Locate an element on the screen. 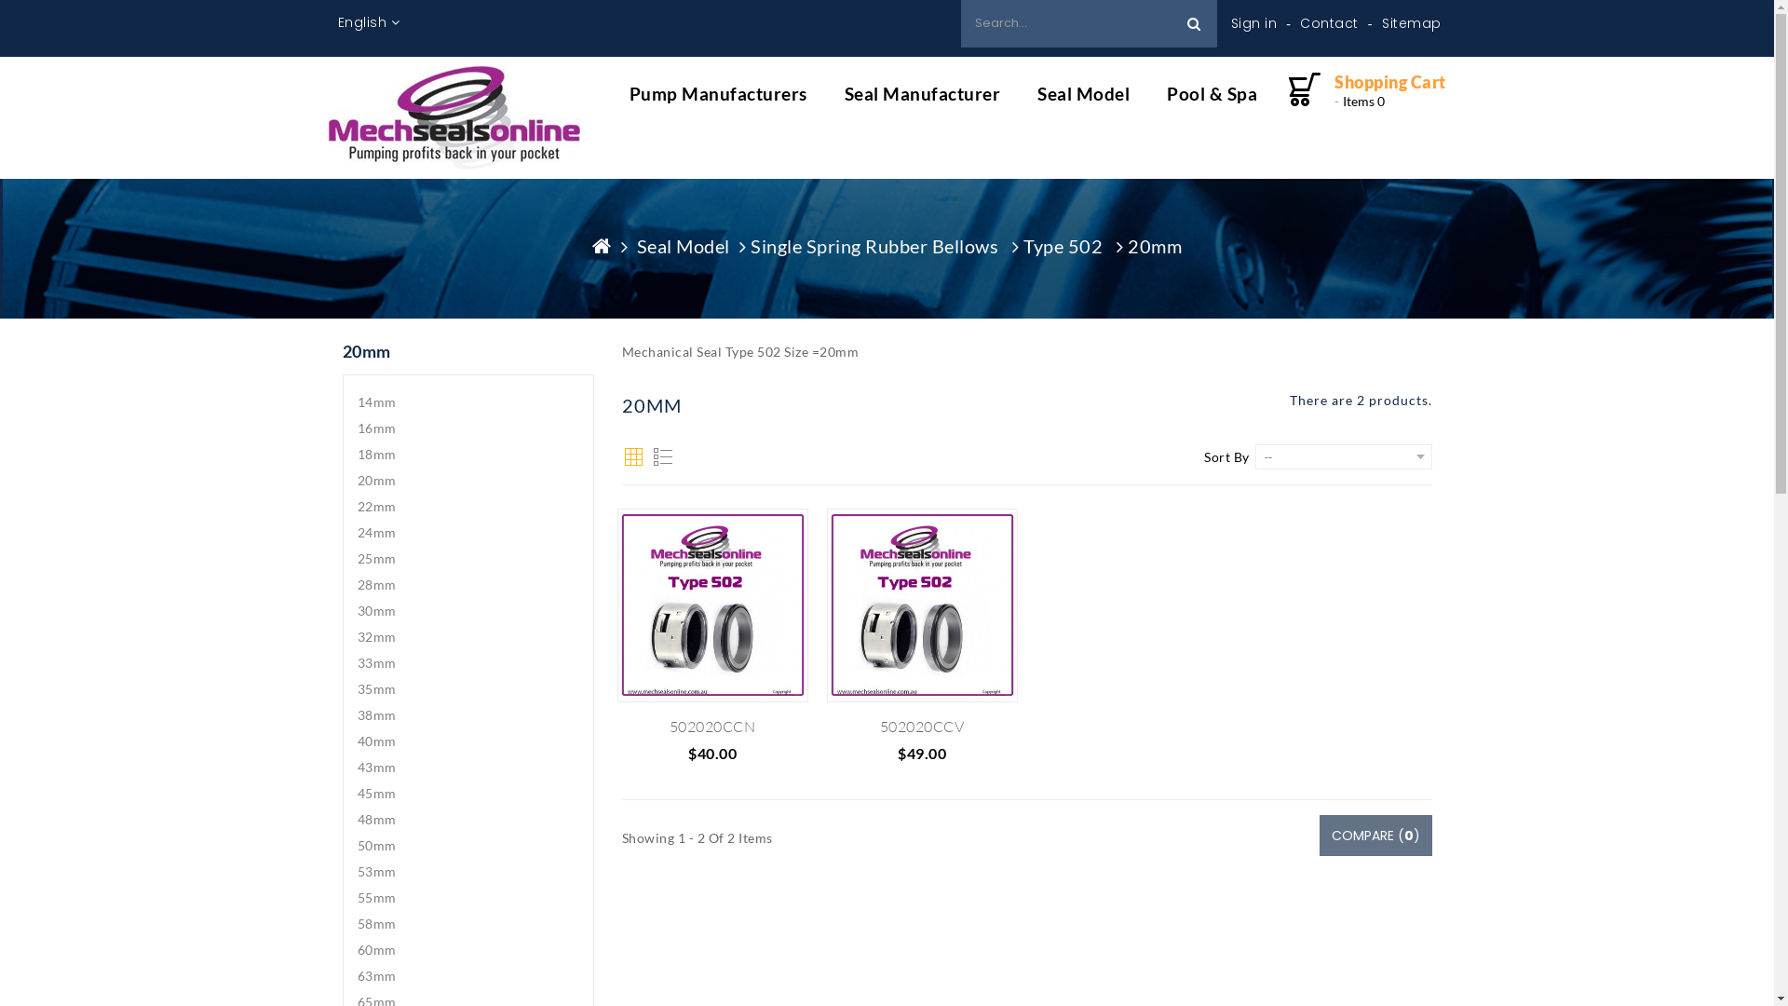  Seal Manufacturer is located at coordinates (923, 103).